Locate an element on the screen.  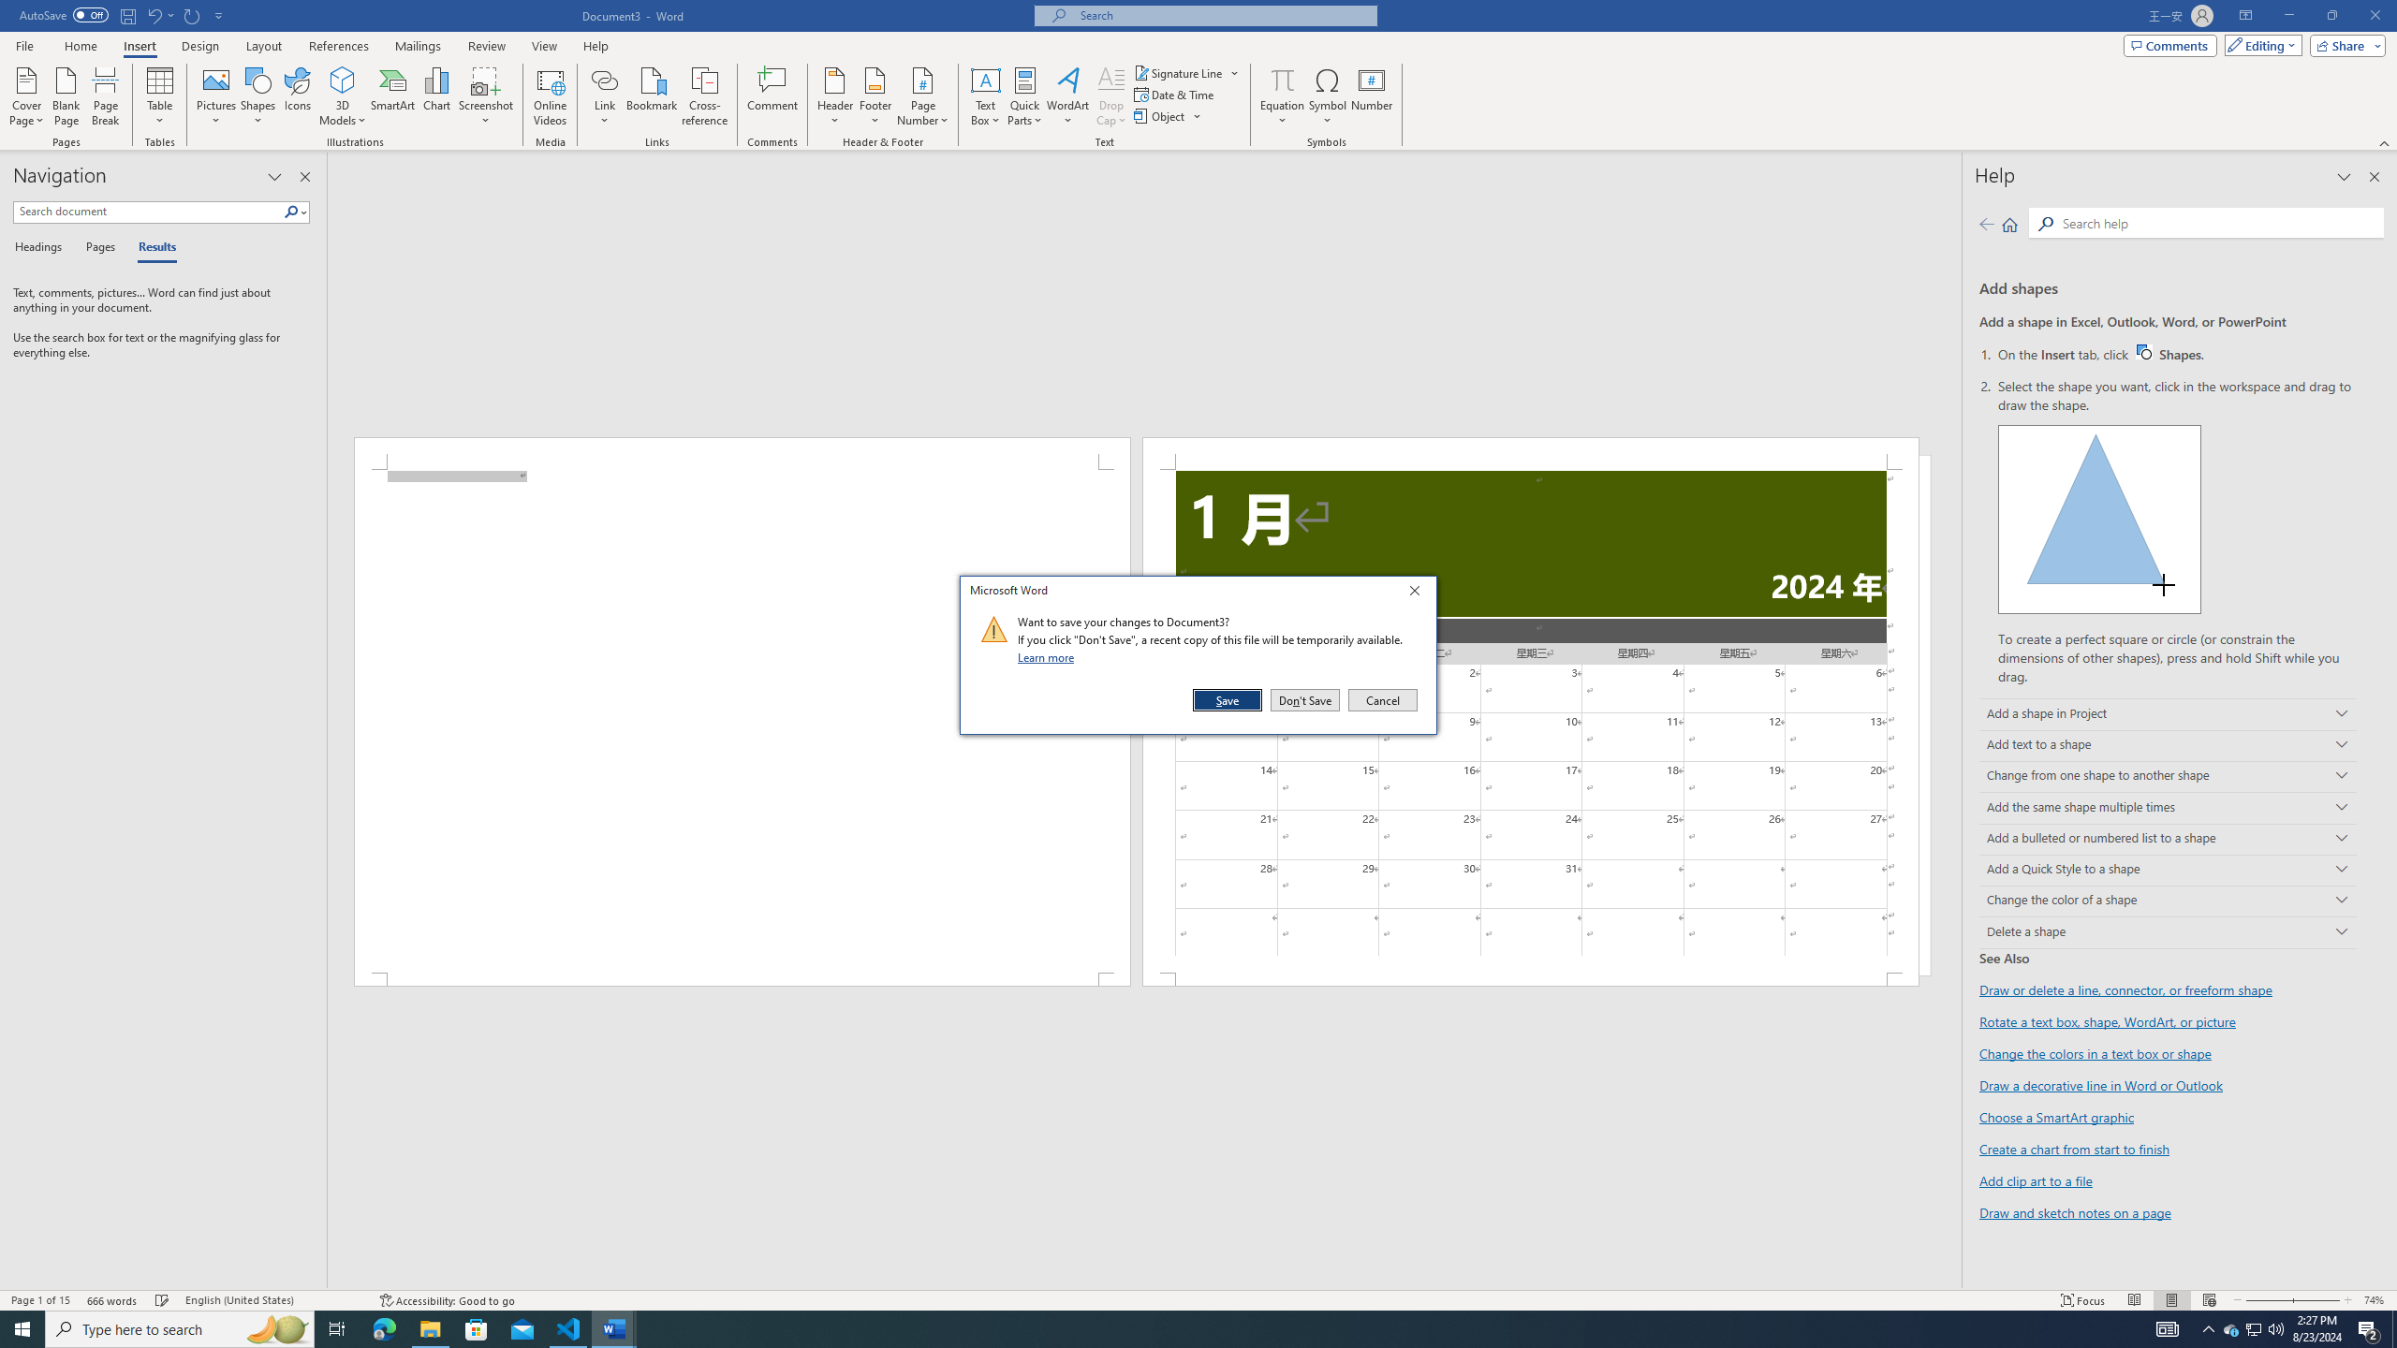
Add a Quick Style to a shape is located at coordinates (2168, 871).